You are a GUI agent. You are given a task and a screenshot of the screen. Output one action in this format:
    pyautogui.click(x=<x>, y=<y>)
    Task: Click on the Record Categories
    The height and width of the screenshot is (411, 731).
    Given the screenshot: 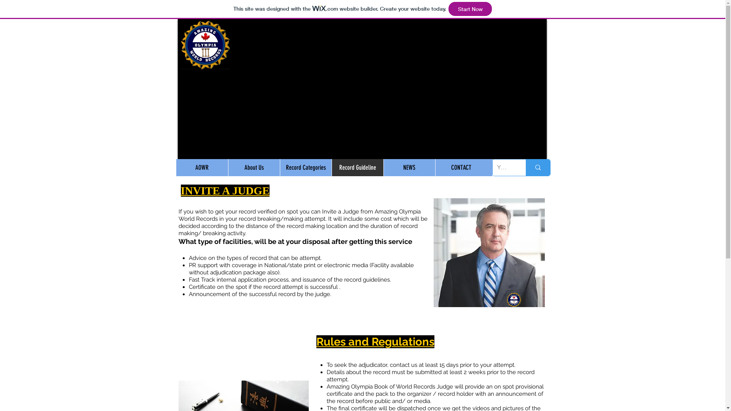 What is the action you would take?
    pyautogui.click(x=305, y=167)
    